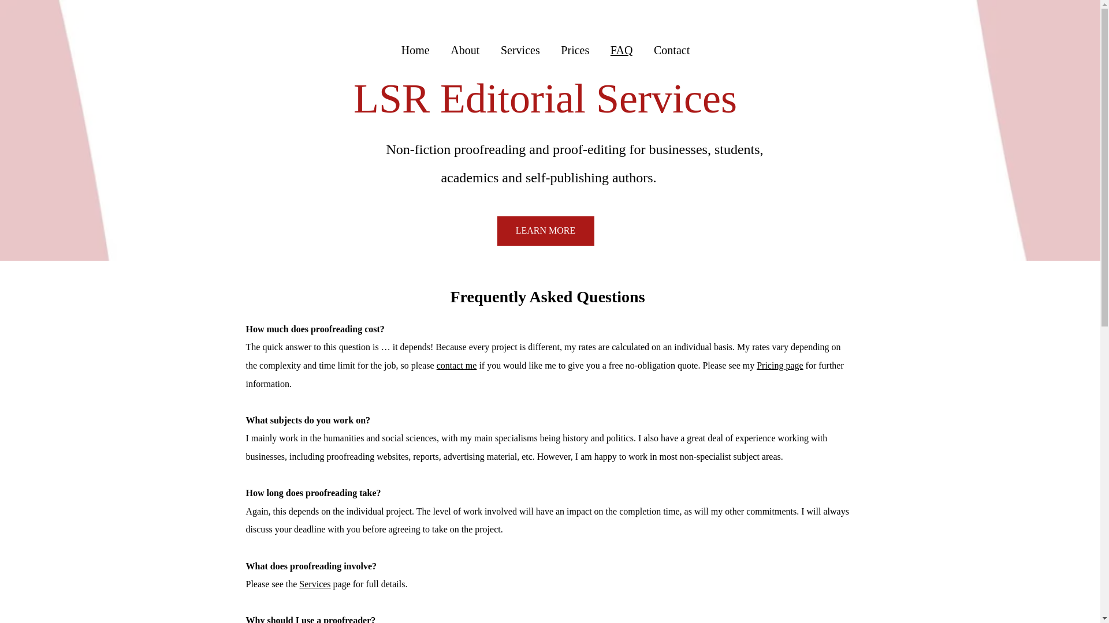 This screenshot has height=623, width=1109. Describe the element at coordinates (465, 50) in the screenshot. I see `About` at that location.